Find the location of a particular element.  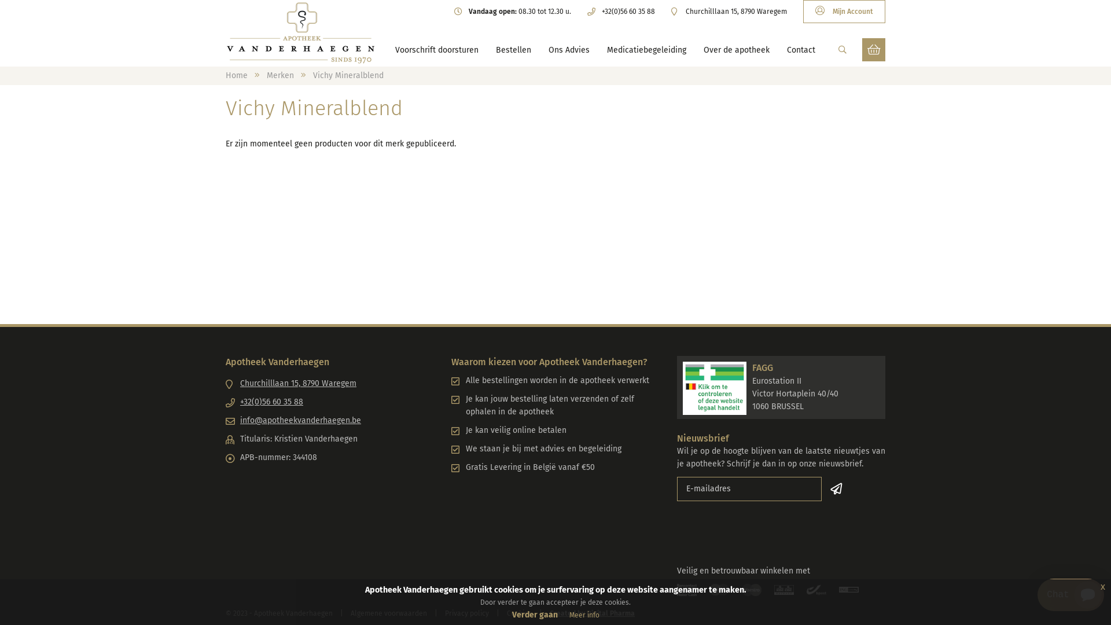

Over de apotheek is located at coordinates (737, 50).